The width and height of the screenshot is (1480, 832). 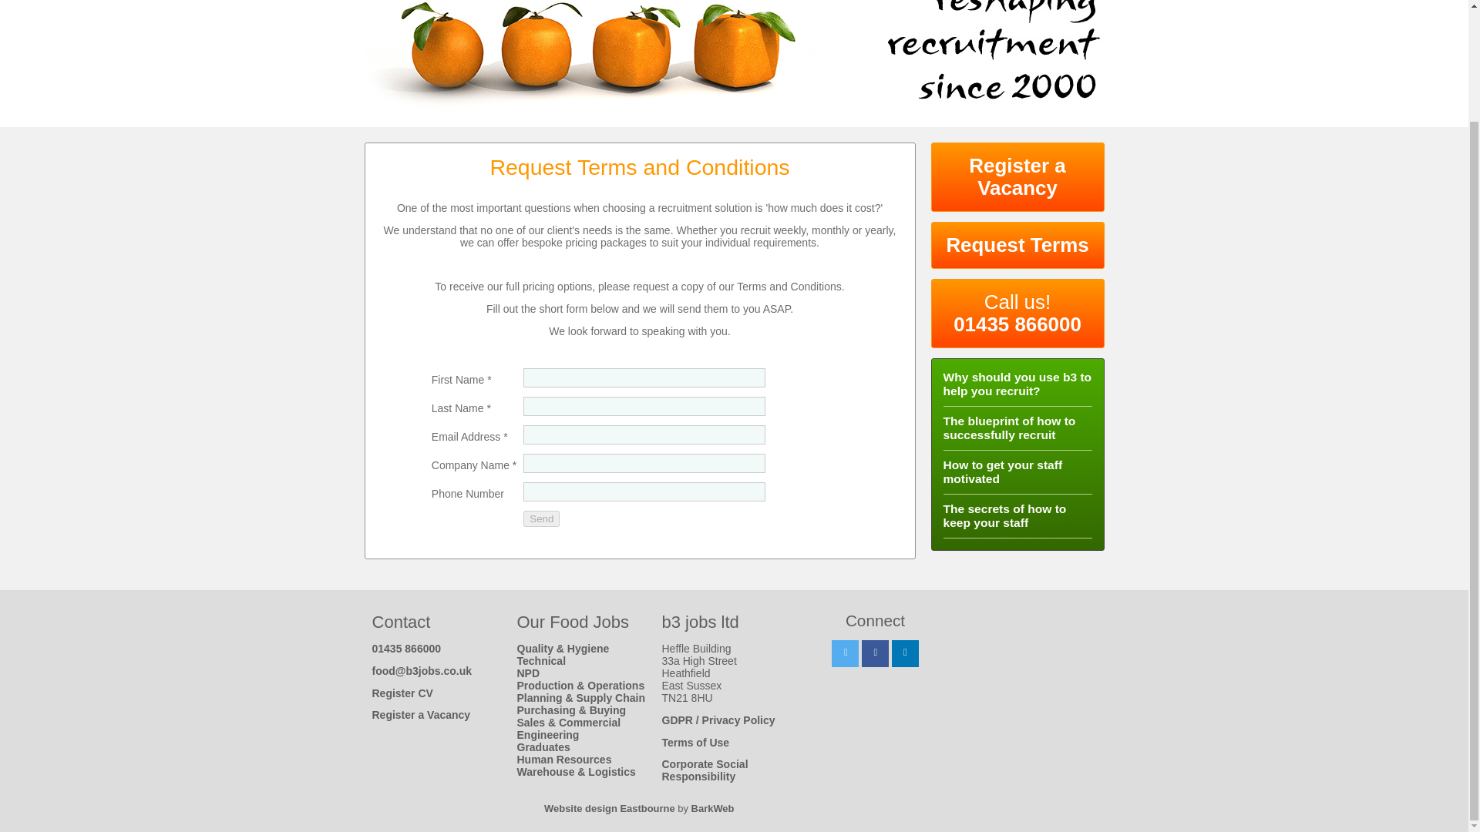 What do you see at coordinates (1017, 384) in the screenshot?
I see `Why should you use b3 to help you recruit?` at bounding box center [1017, 384].